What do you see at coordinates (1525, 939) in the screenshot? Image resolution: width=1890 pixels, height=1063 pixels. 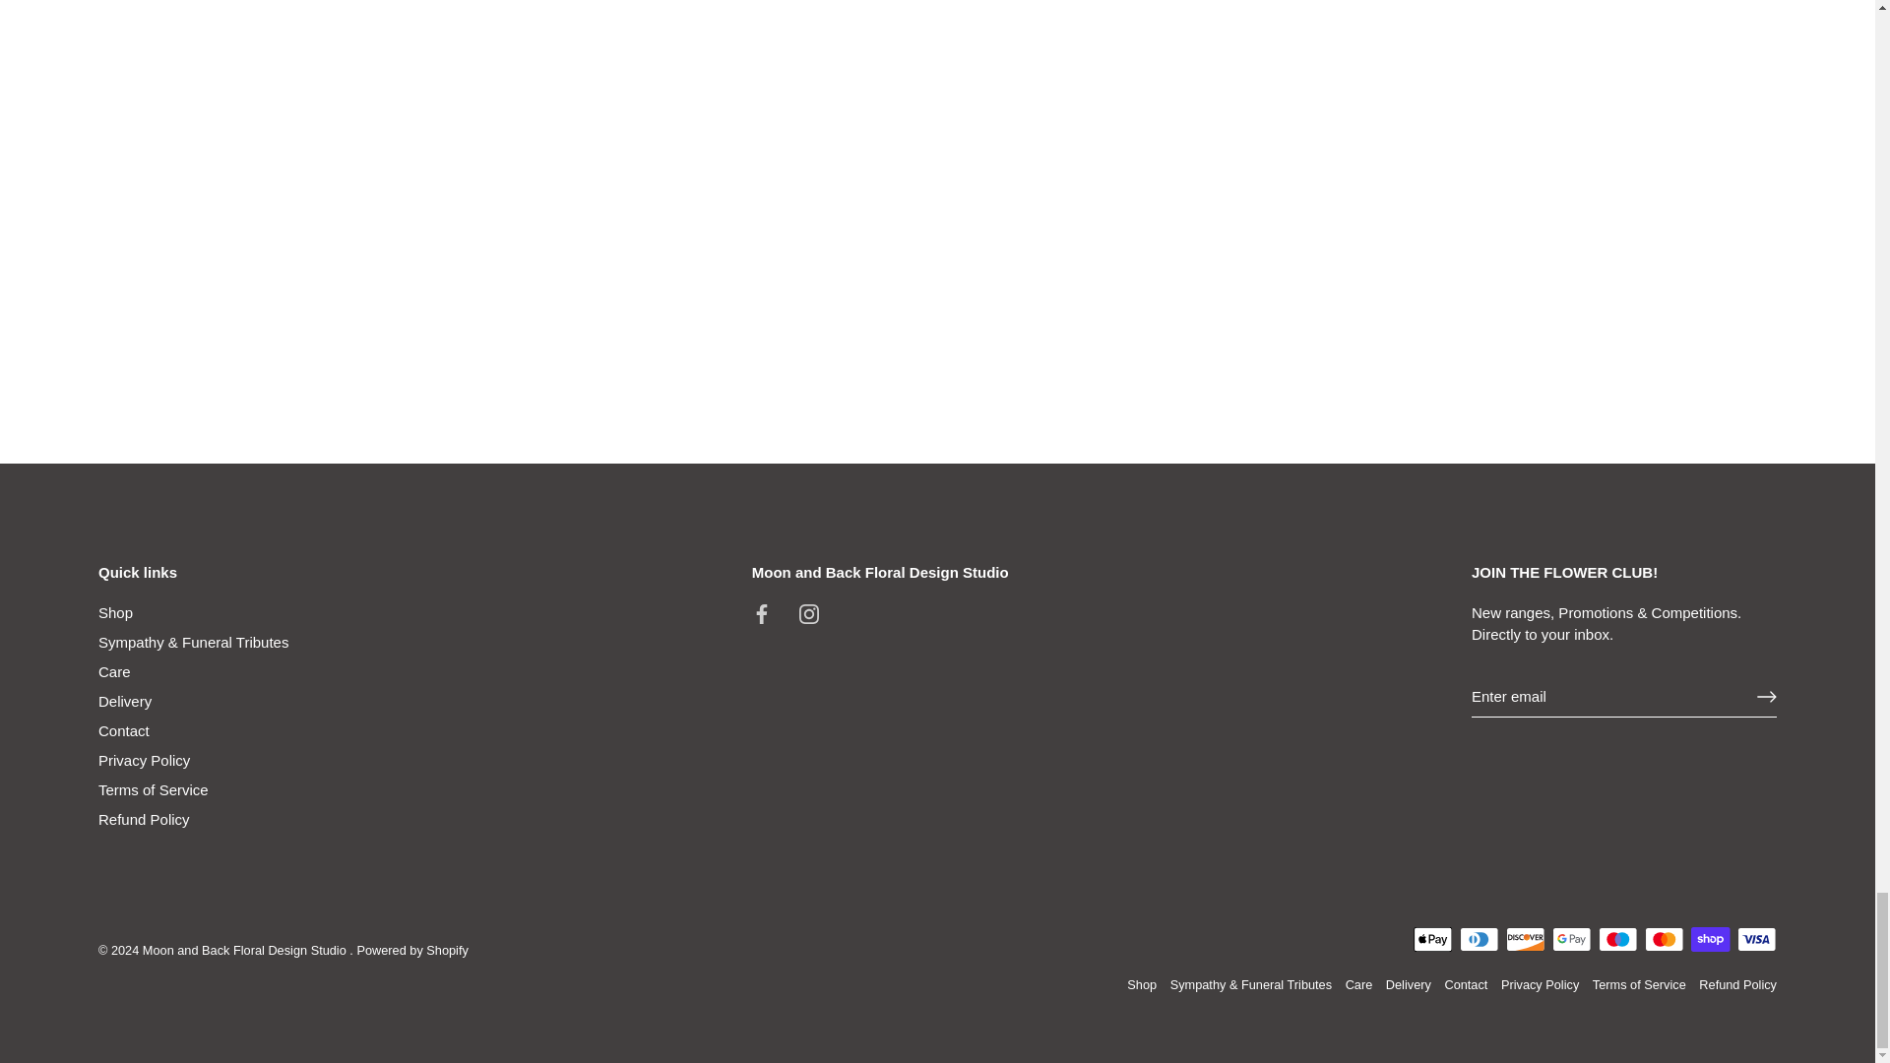 I see `Discover` at bounding box center [1525, 939].